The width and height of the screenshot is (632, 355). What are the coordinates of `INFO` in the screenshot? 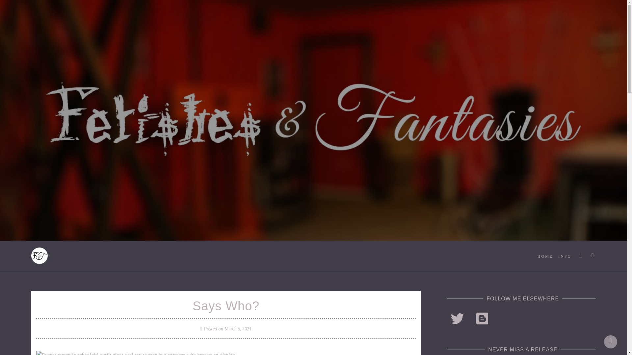 It's located at (565, 256).